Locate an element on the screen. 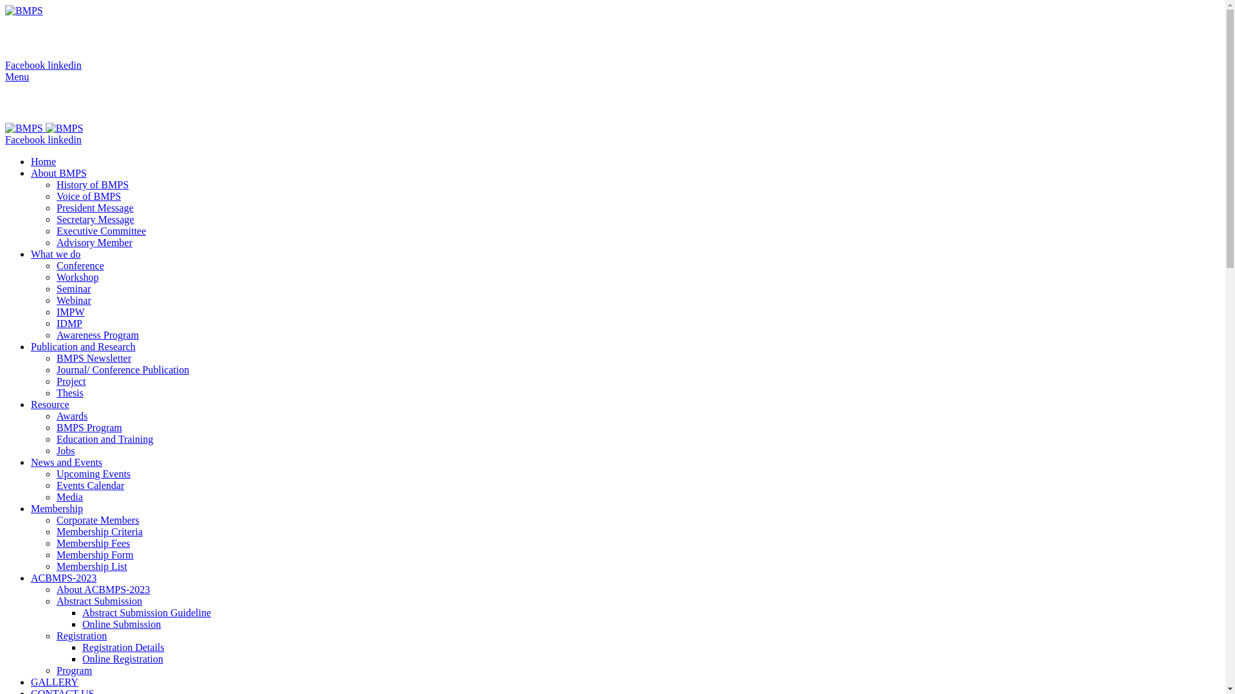 The width and height of the screenshot is (1235, 694). News and Events is located at coordinates (67, 463).